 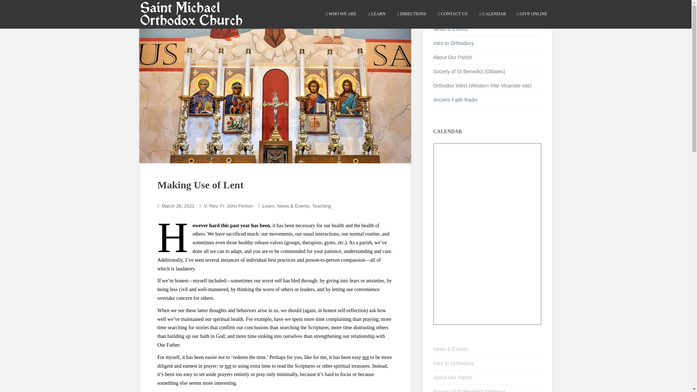 What do you see at coordinates (492, 14) in the screenshot?
I see `Calendar` at bounding box center [492, 14].